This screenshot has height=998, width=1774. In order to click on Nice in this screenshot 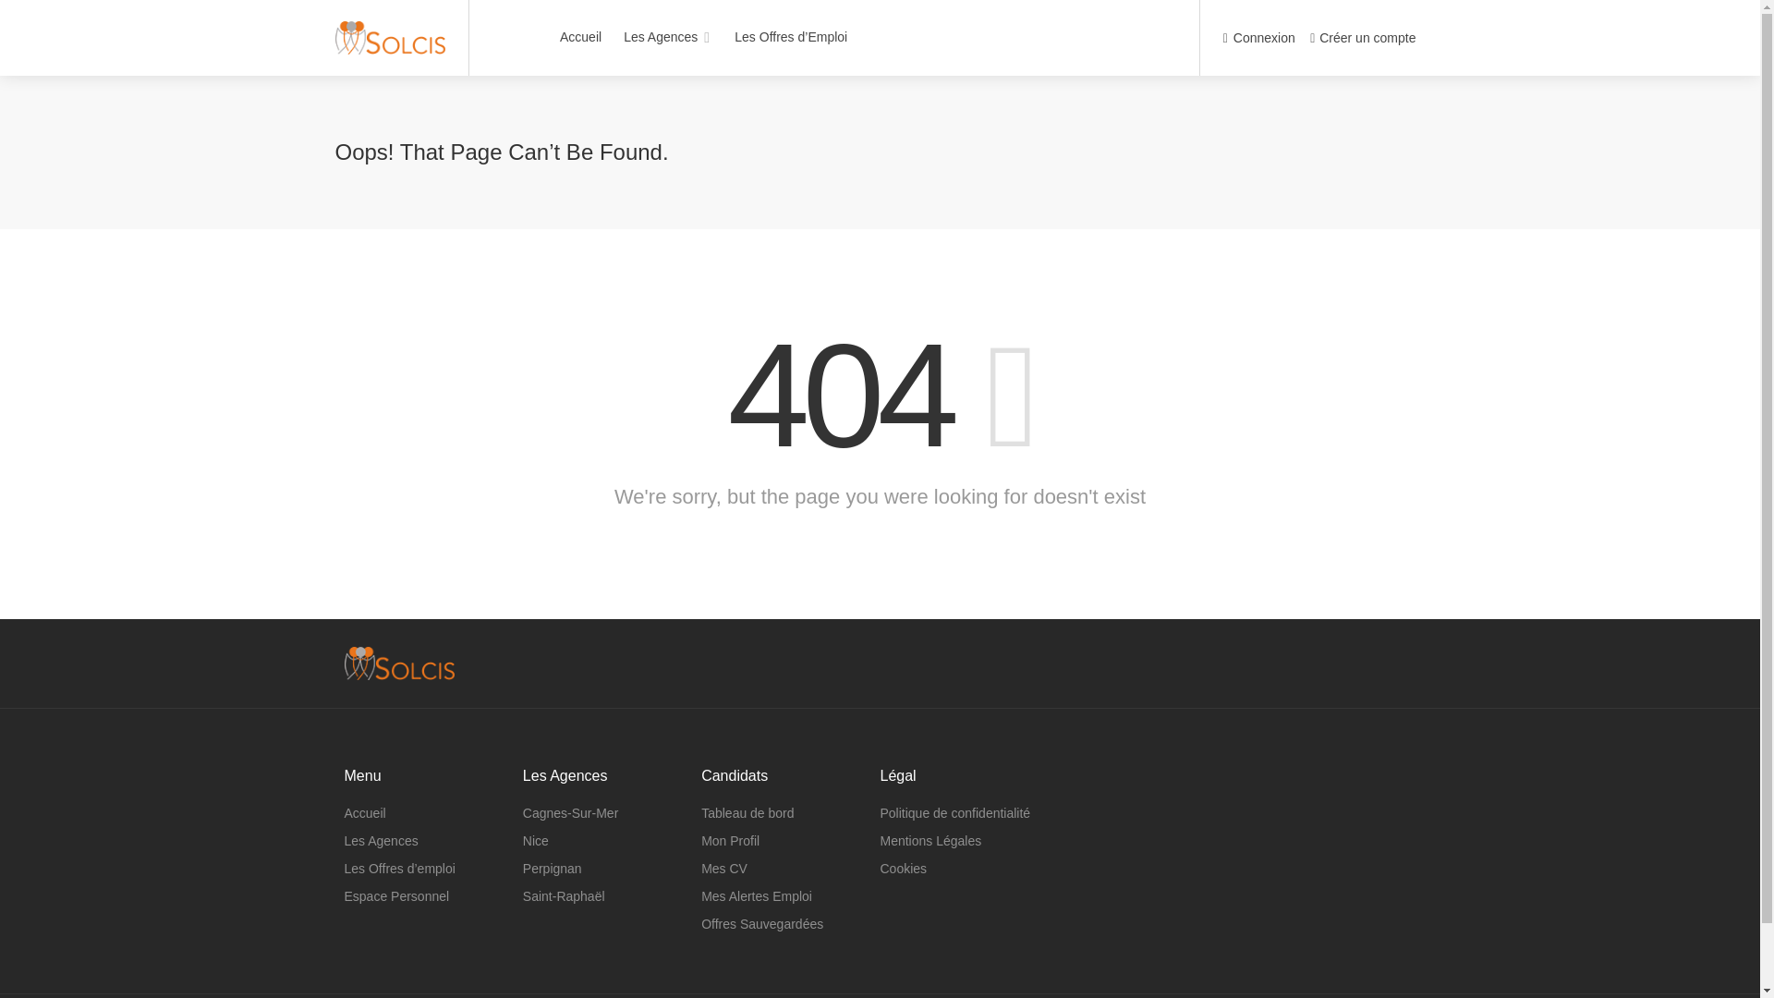, I will do `click(536, 841)`.